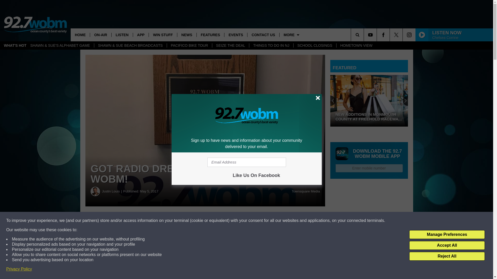 The width and height of the screenshot is (497, 279). I want to click on APP, so click(141, 35).